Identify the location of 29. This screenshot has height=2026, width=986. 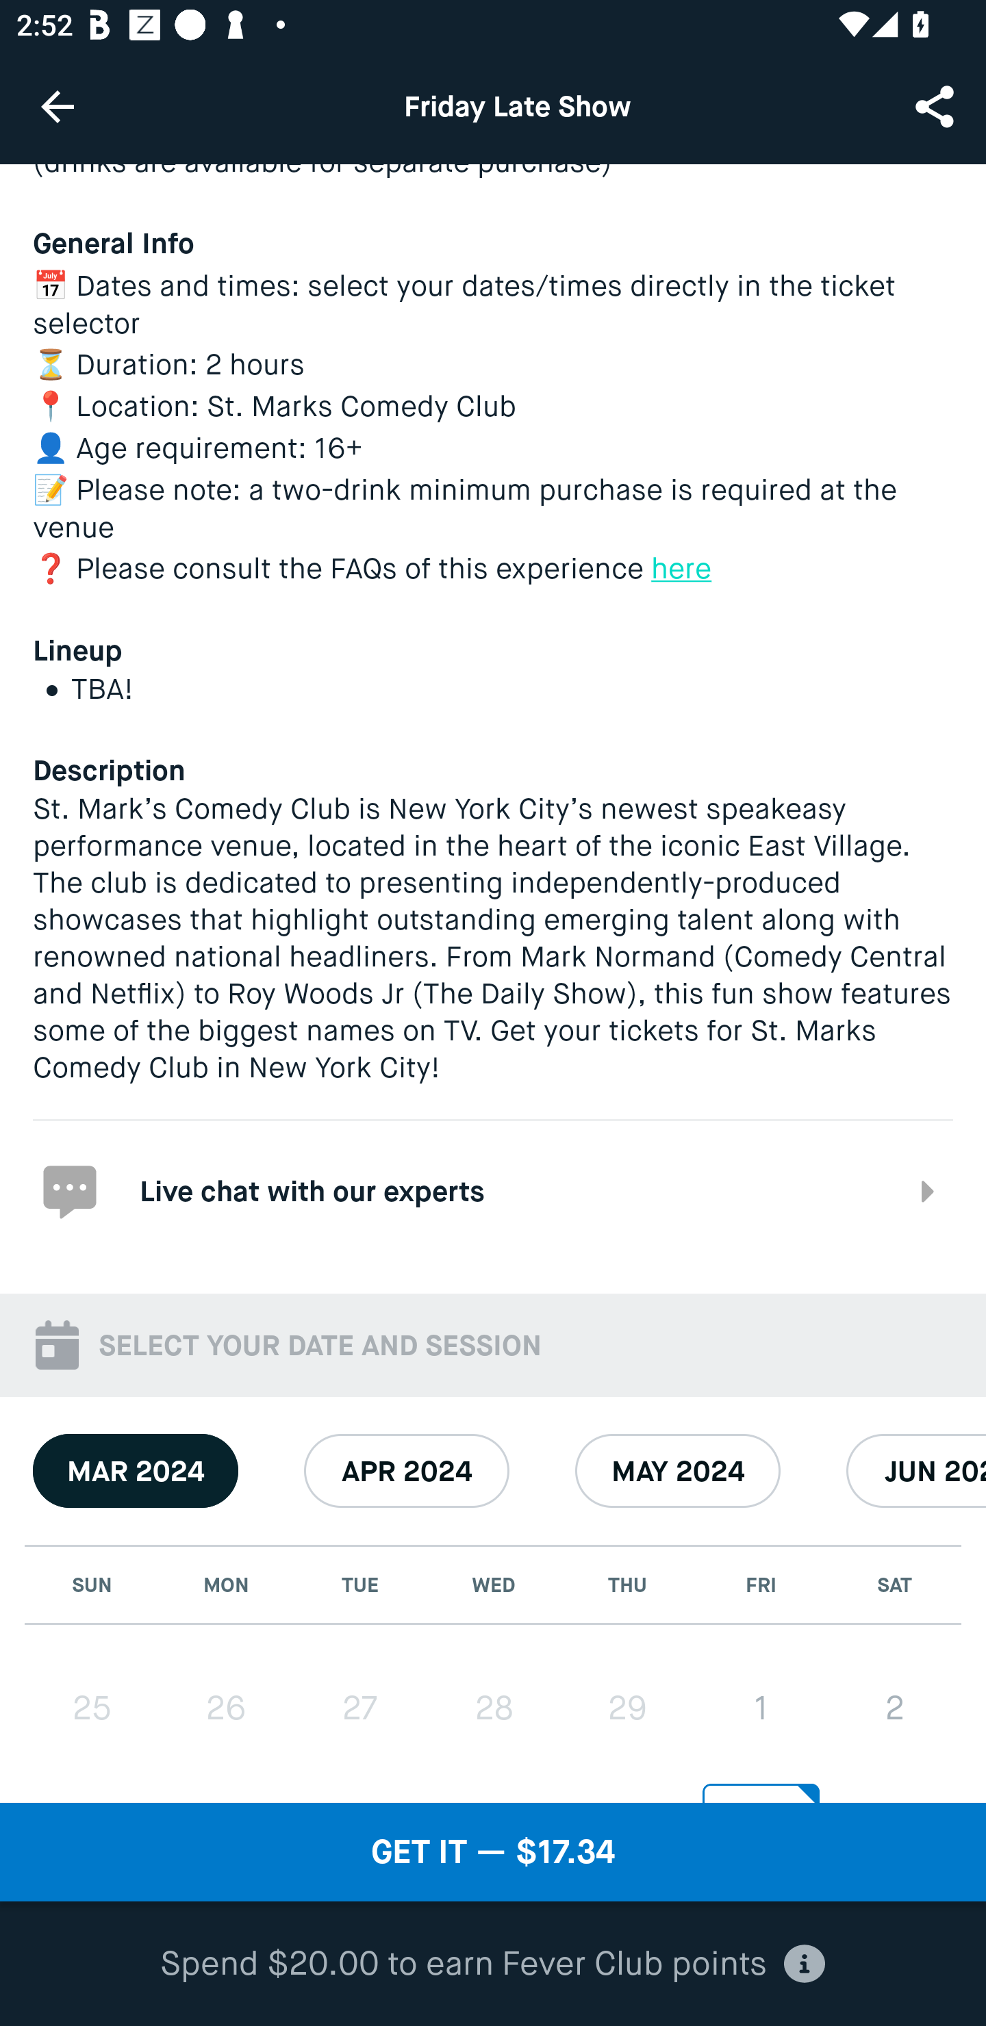
(627, 1708).